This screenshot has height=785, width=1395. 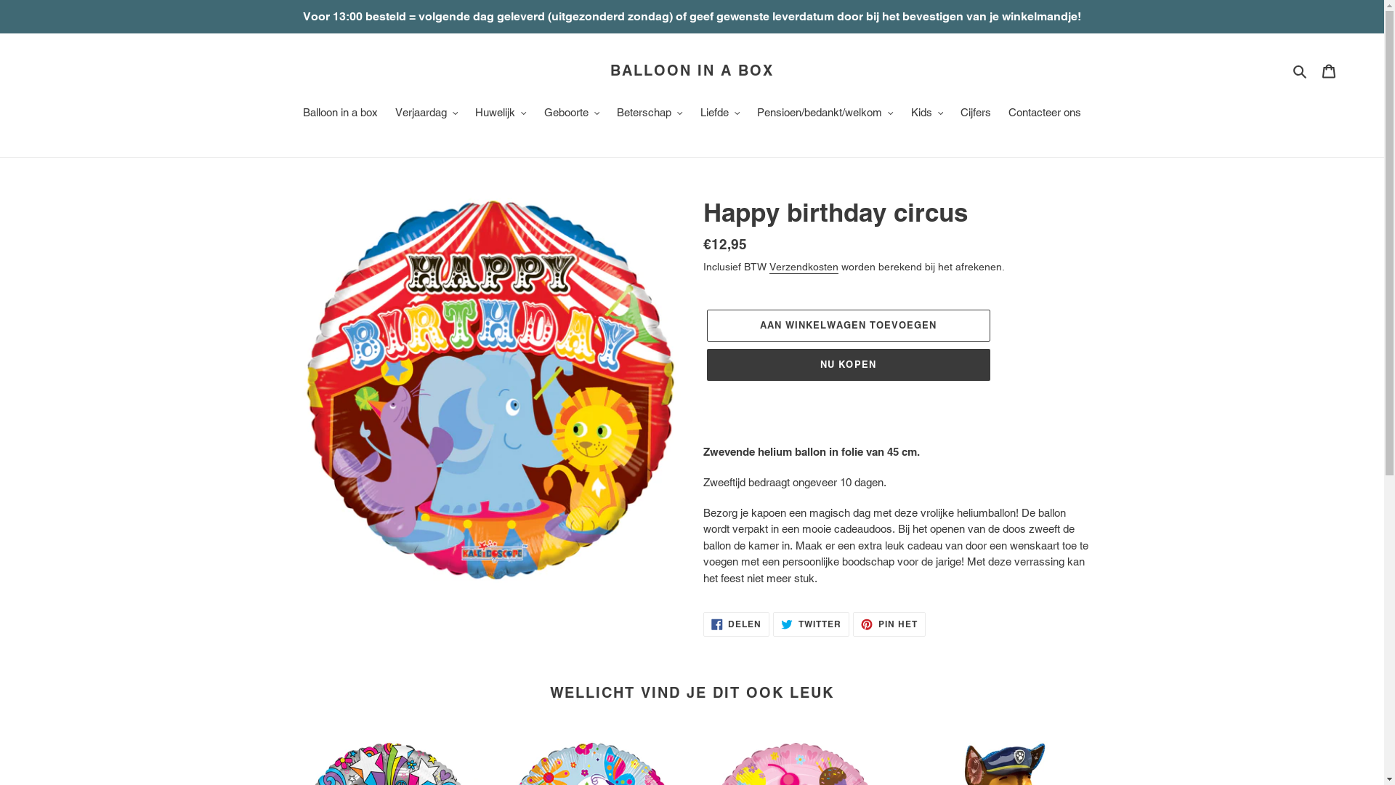 What do you see at coordinates (889, 624) in the screenshot?
I see `PIN HET
PINNEN OP PINTEREST` at bounding box center [889, 624].